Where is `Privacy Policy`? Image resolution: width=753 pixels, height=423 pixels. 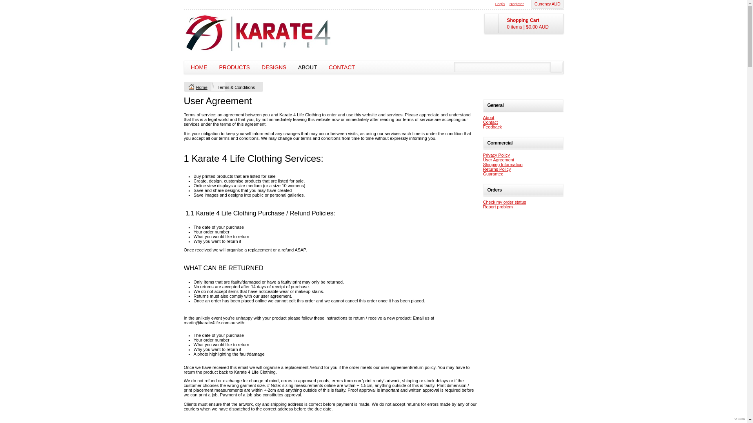 Privacy Policy is located at coordinates (497, 155).